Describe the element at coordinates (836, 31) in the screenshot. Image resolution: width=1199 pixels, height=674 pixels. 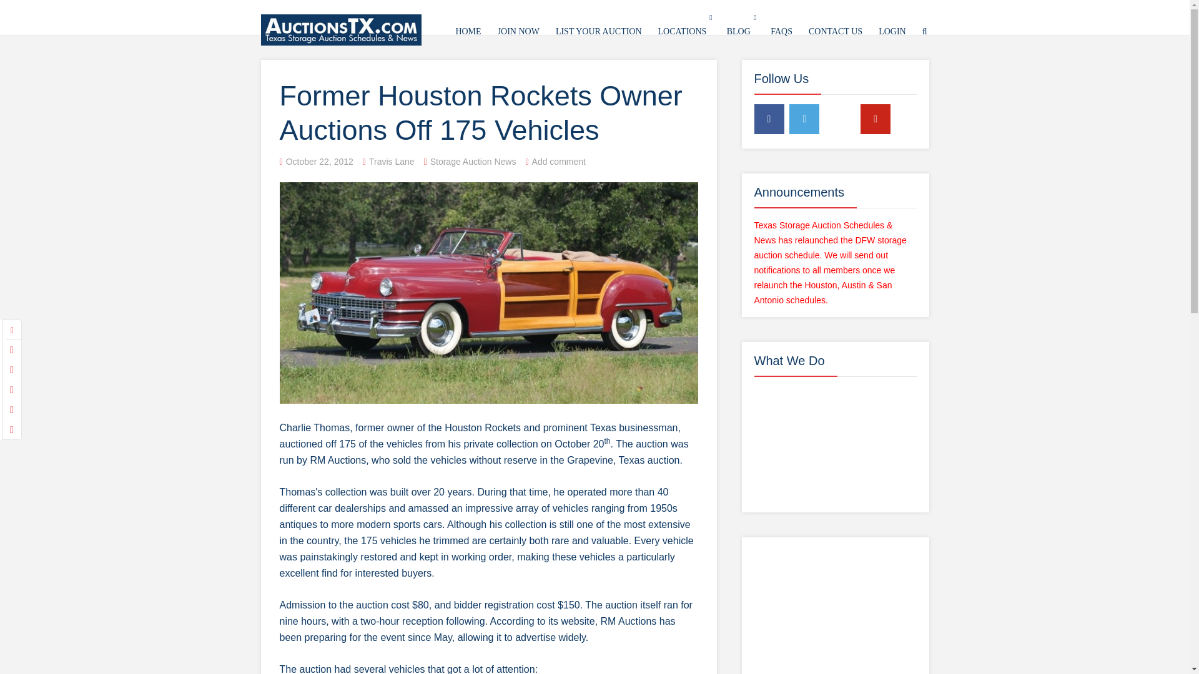
I see `CONTACT US` at that location.